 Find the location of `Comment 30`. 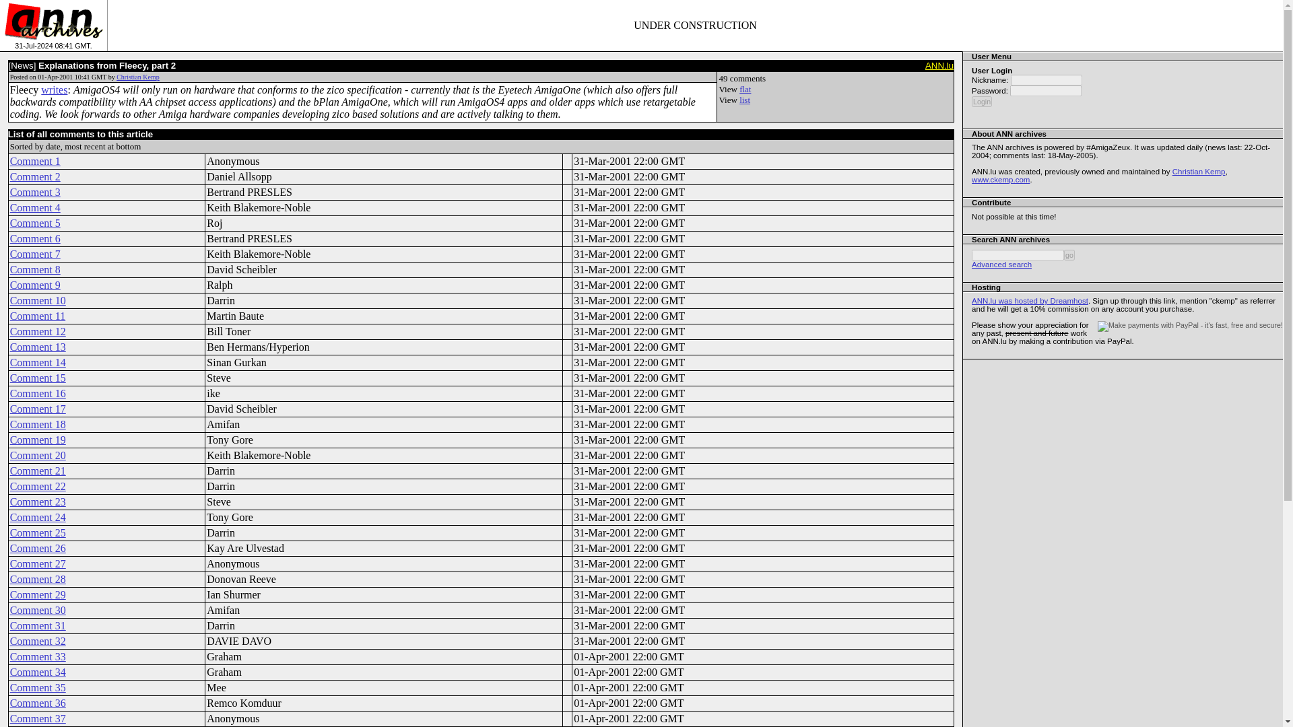

Comment 30 is located at coordinates (38, 610).